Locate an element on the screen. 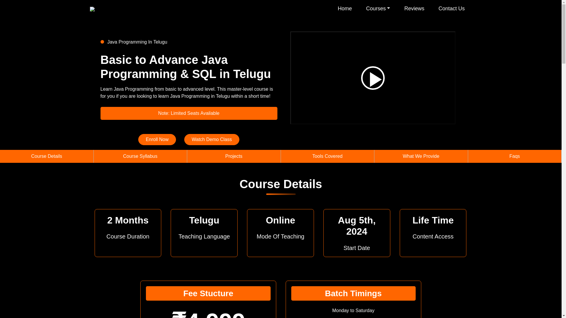  Courses is located at coordinates (378, 8).